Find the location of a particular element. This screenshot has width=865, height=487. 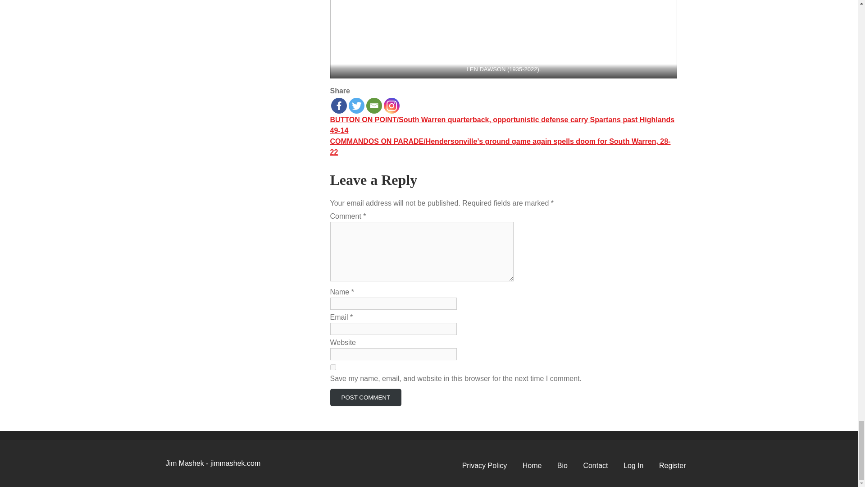

Post Comment is located at coordinates (365, 397).